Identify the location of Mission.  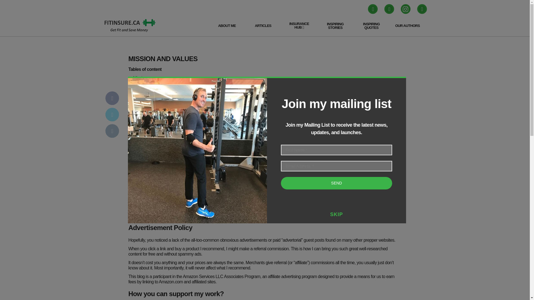
(140, 78).